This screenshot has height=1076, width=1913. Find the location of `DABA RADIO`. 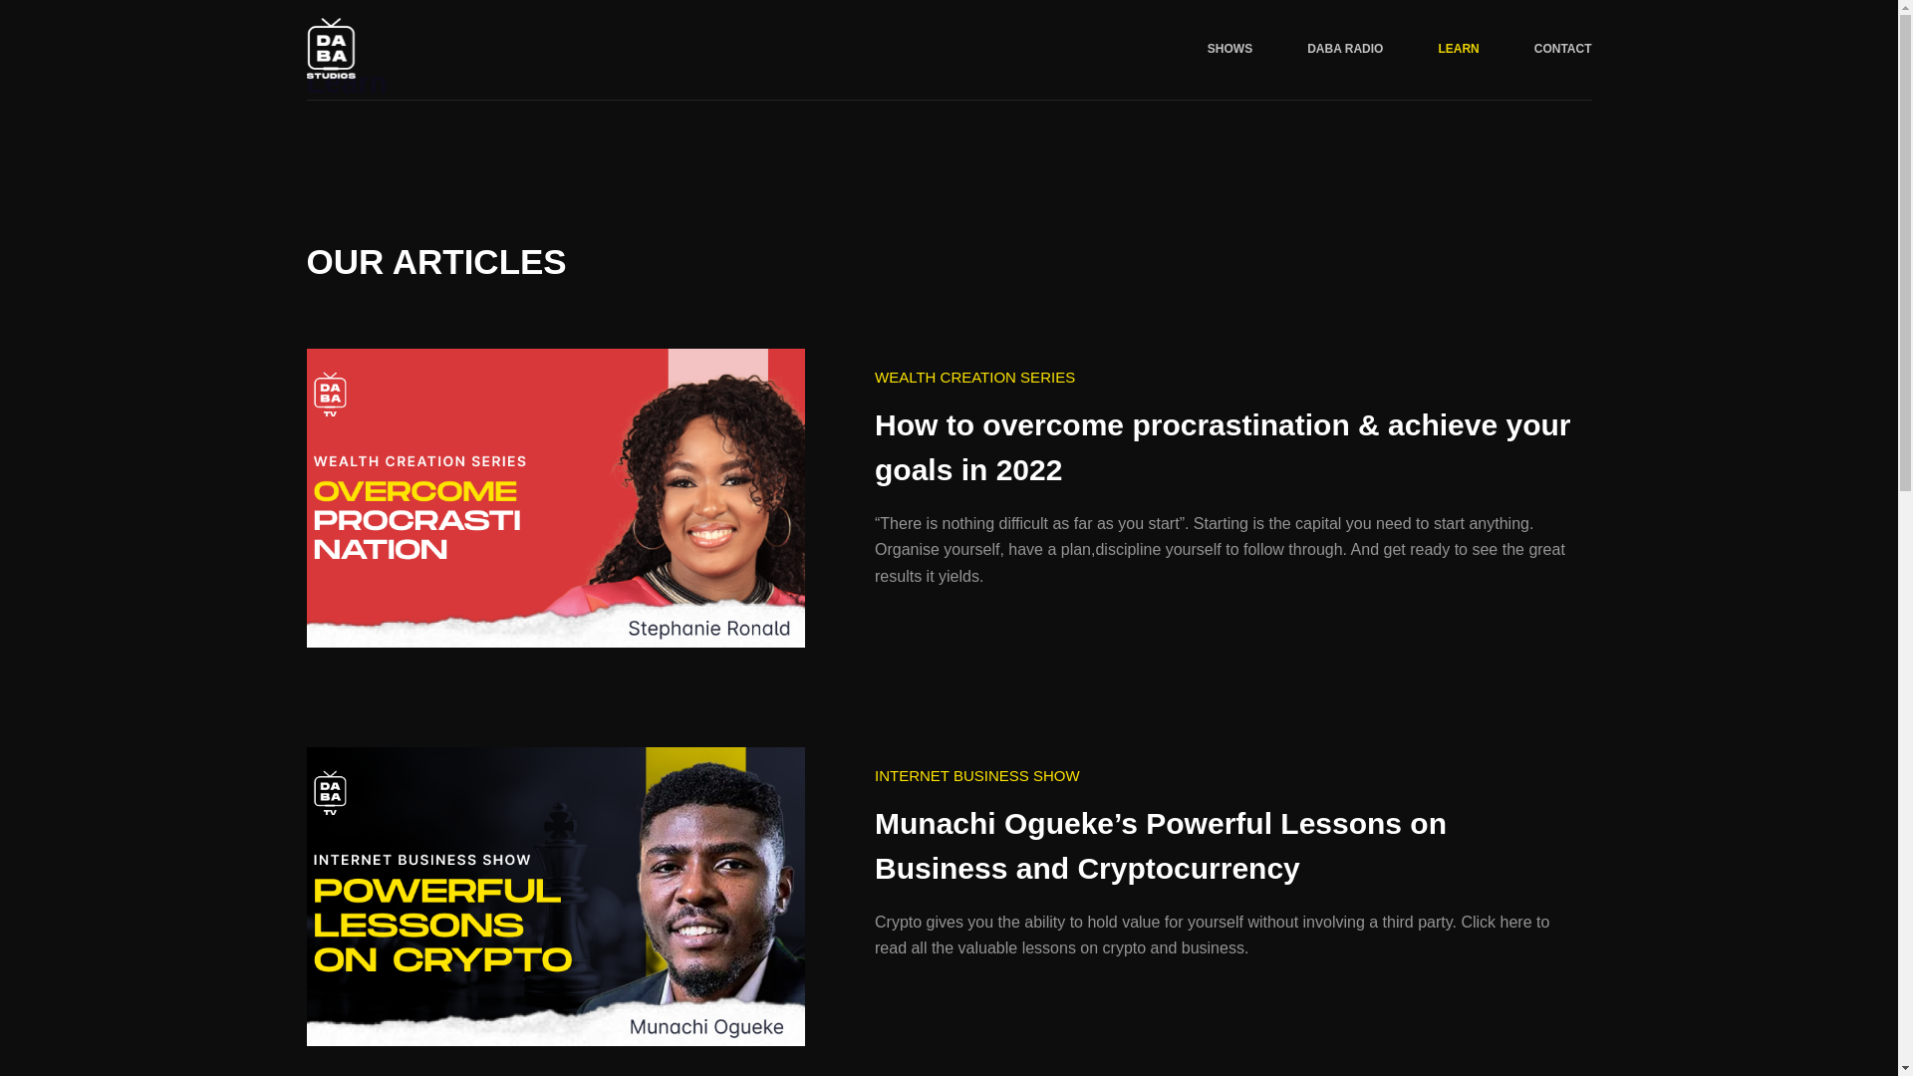

DABA RADIO is located at coordinates (1345, 50).